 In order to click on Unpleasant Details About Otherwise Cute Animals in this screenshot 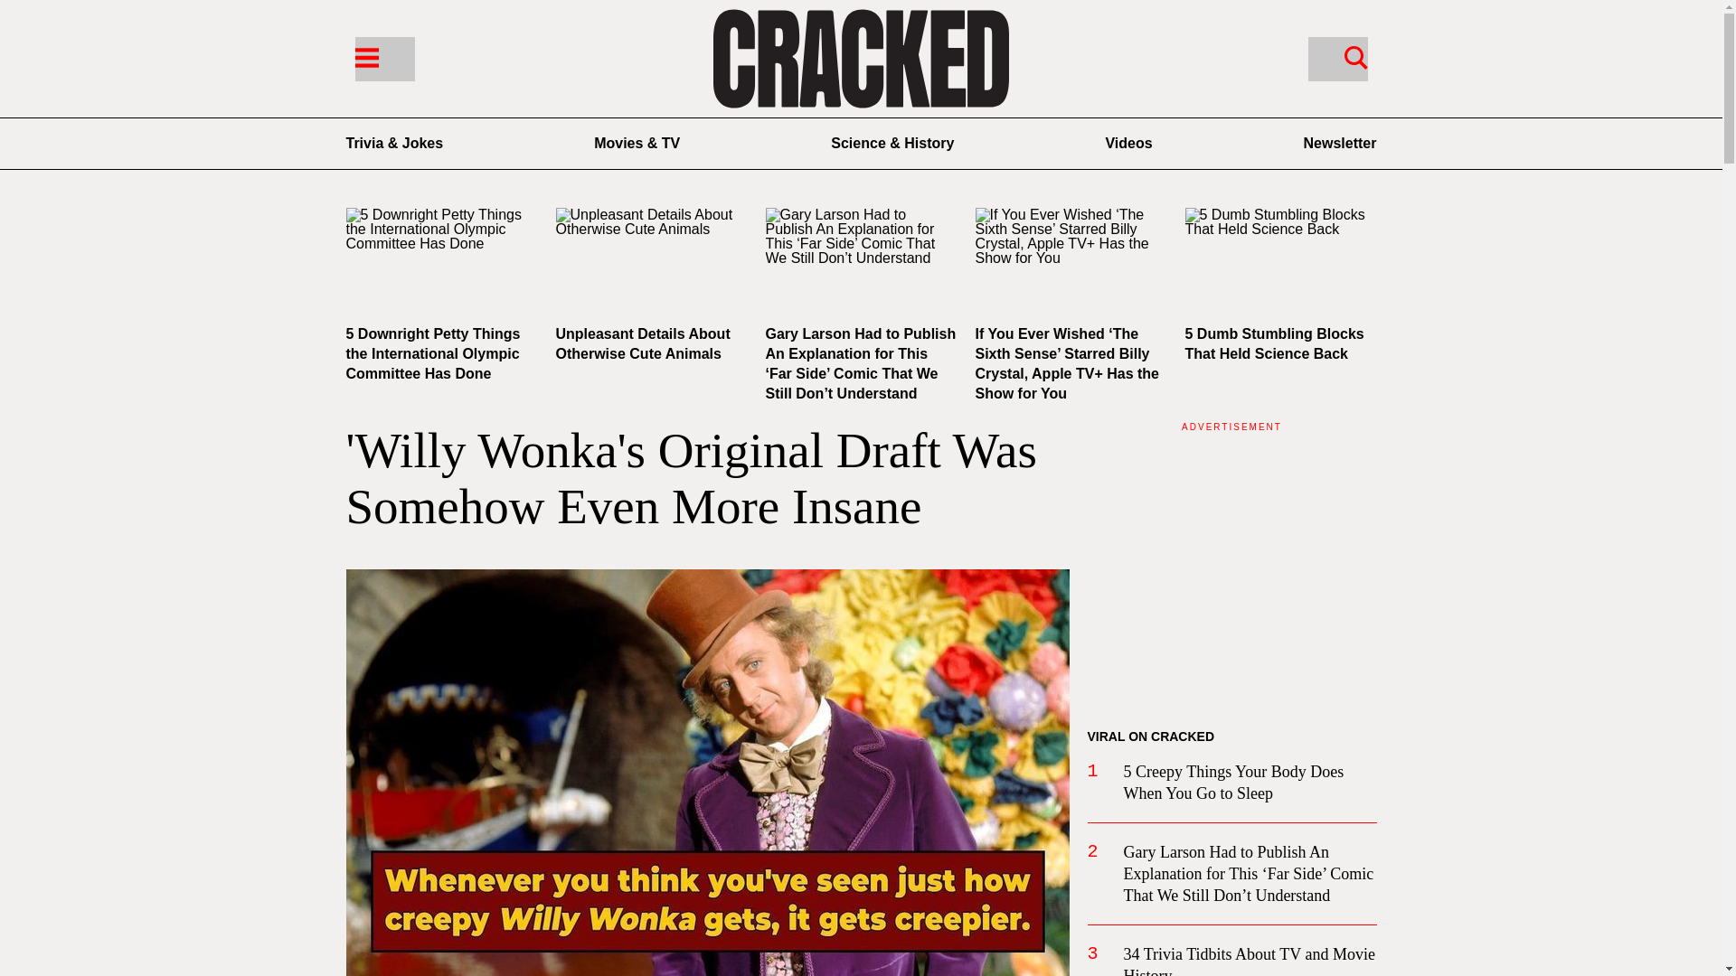, I will do `click(642, 343)`.